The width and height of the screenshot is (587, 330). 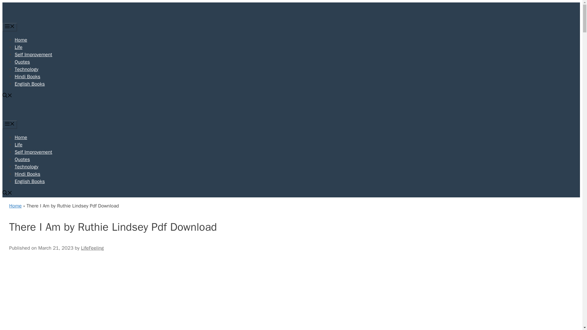 I want to click on LifeFeeling, so click(x=47, y=109).